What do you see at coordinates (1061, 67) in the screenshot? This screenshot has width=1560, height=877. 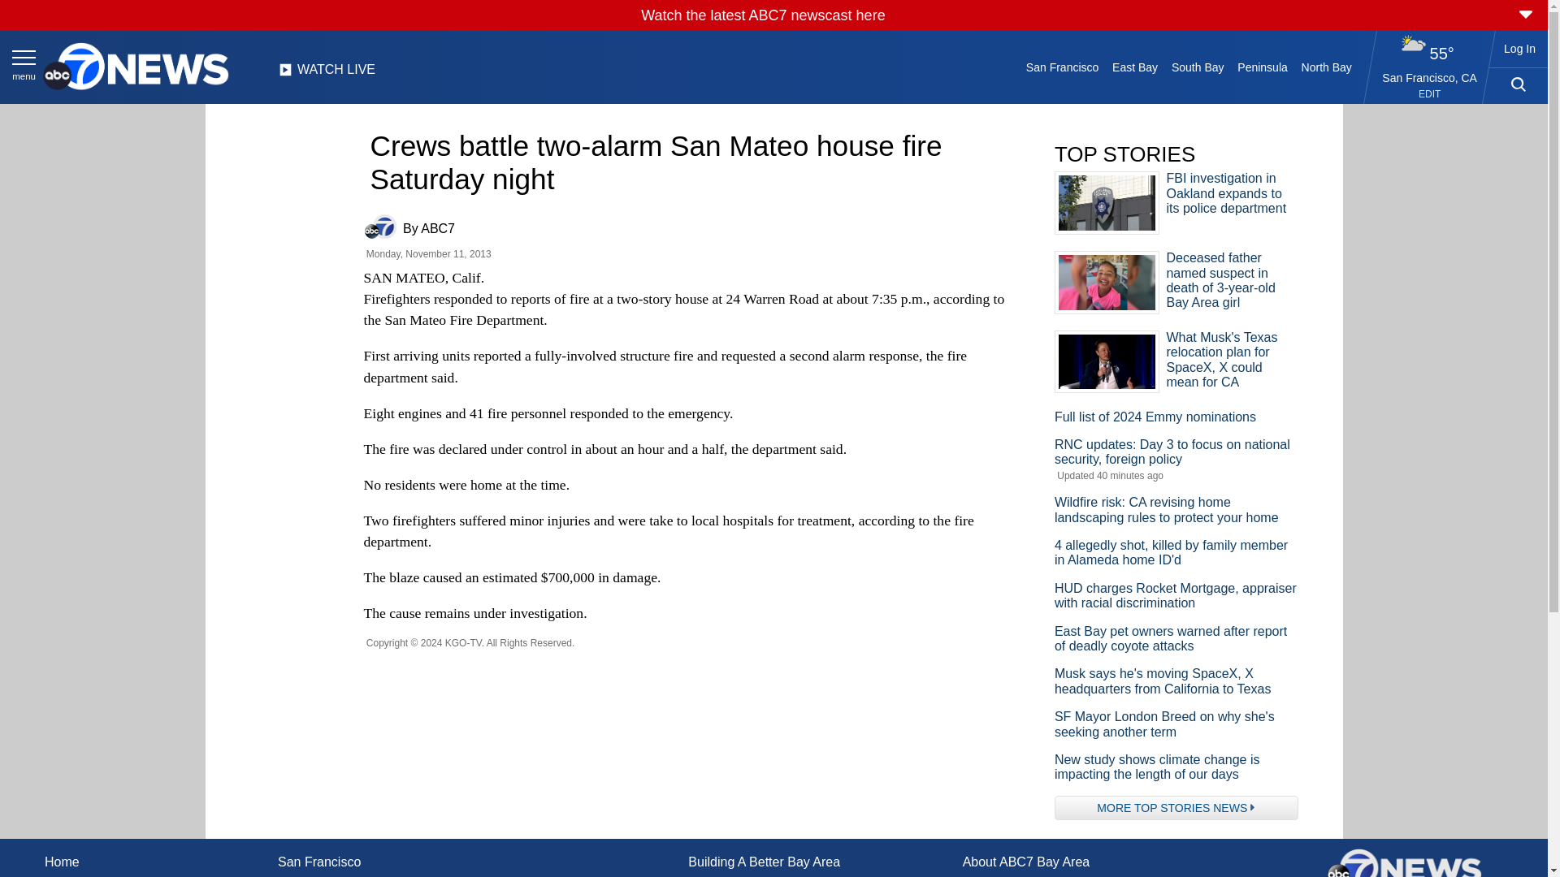 I see `San Francisco` at bounding box center [1061, 67].